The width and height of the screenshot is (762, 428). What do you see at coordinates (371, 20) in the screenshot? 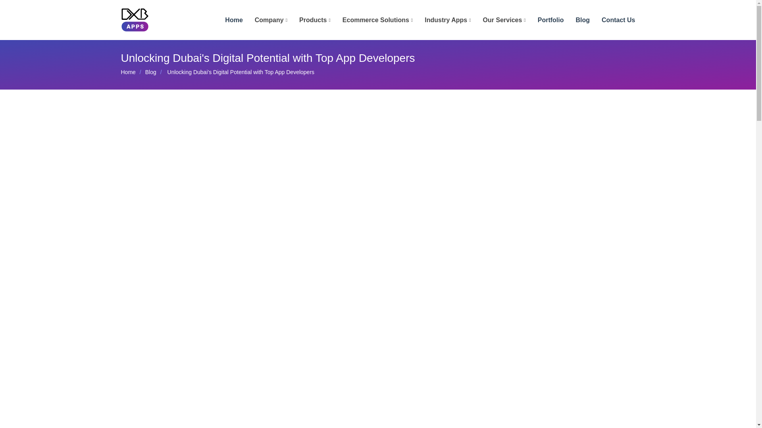
I see `Ecommerce Solutions` at bounding box center [371, 20].